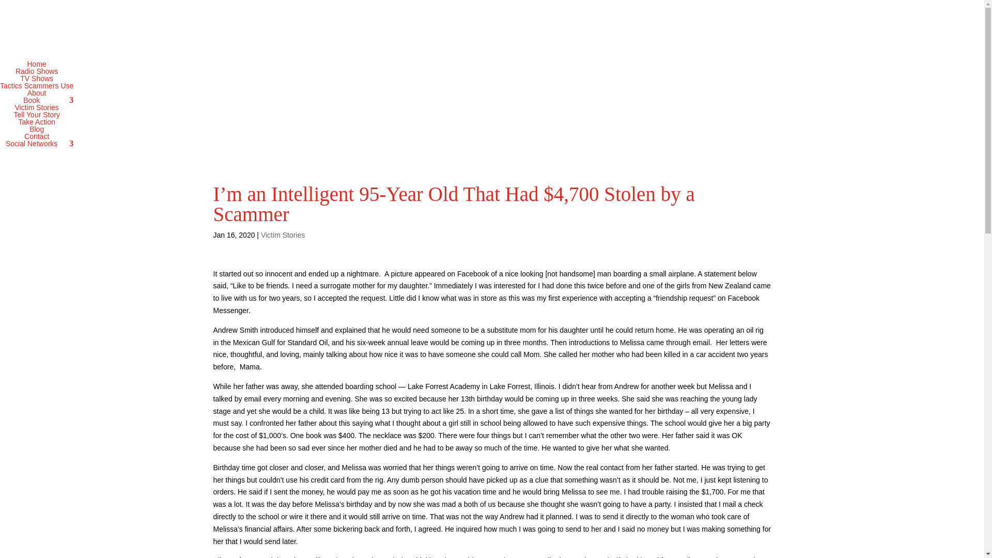 Image resolution: width=992 pixels, height=558 pixels. I want to click on Social Networks, so click(36, 144).